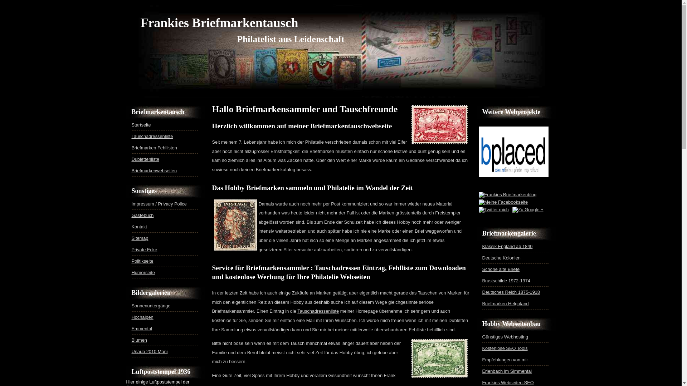  Describe the element at coordinates (152, 136) in the screenshot. I see `Tauschadressenliste` at that location.